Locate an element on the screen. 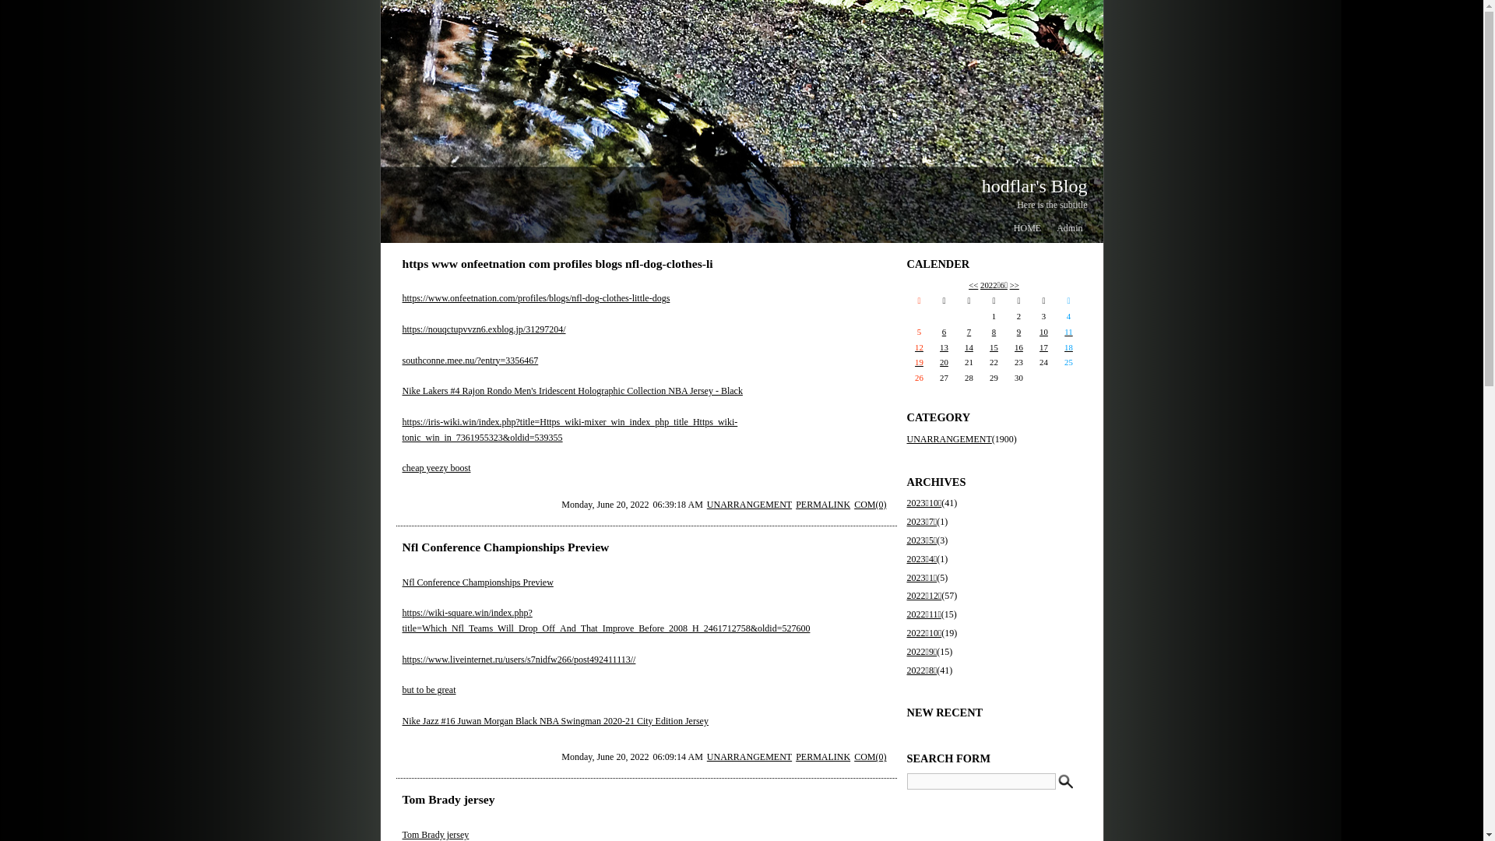 The image size is (1495, 841). UNARRANGEMENT is located at coordinates (948, 439).